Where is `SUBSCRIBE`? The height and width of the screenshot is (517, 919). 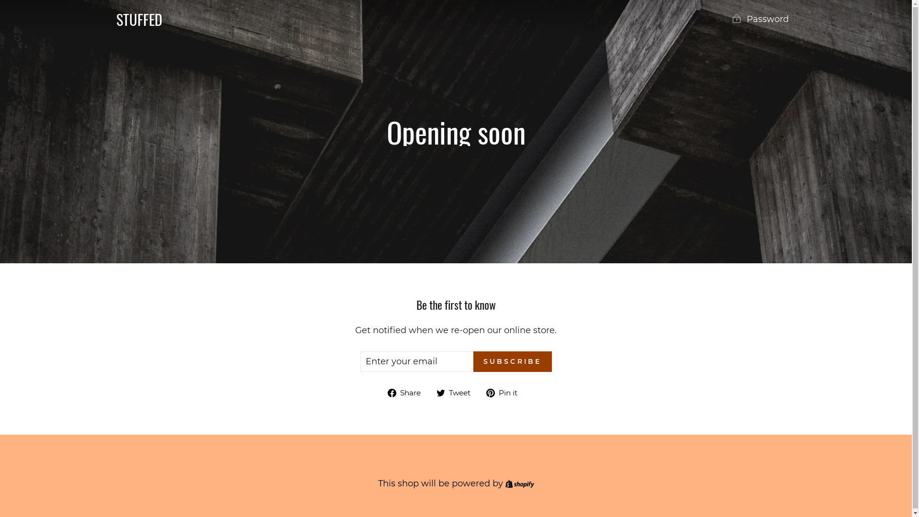
SUBSCRIBE is located at coordinates (513, 362).